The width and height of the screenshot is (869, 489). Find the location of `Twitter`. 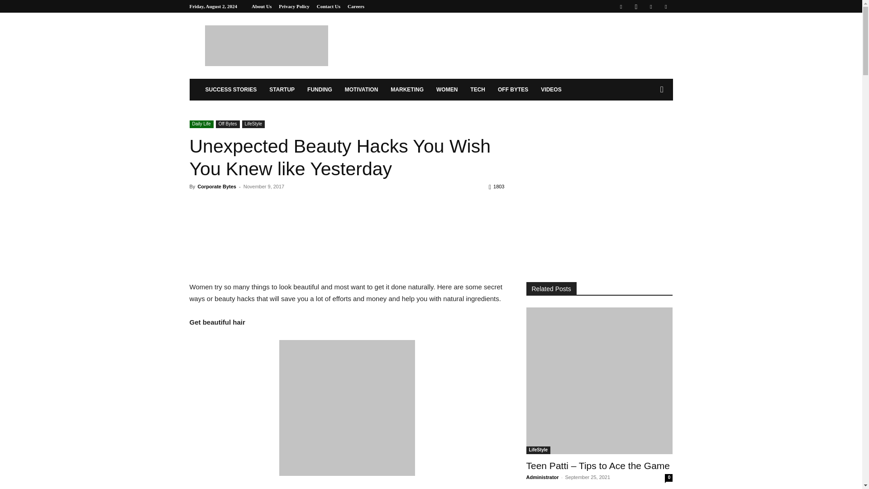

Twitter is located at coordinates (665, 6).